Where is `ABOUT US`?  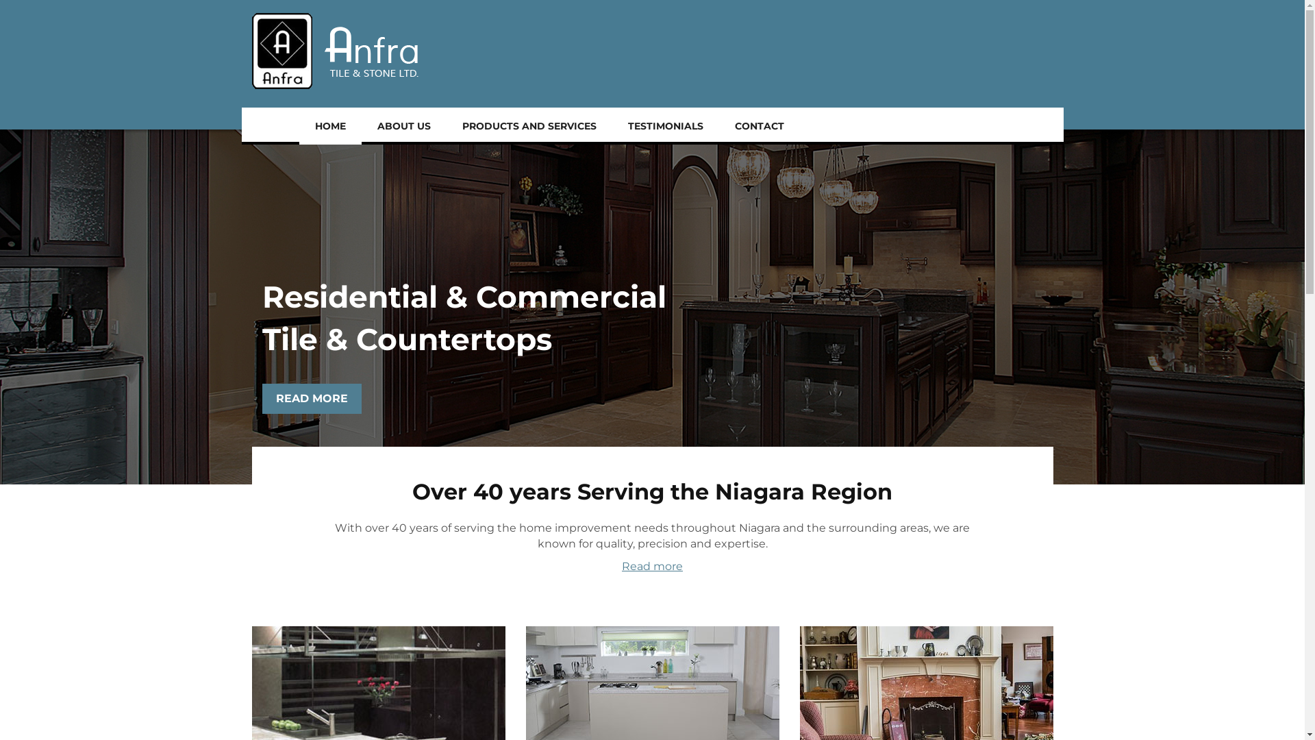
ABOUT US is located at coordinates (404, 126).